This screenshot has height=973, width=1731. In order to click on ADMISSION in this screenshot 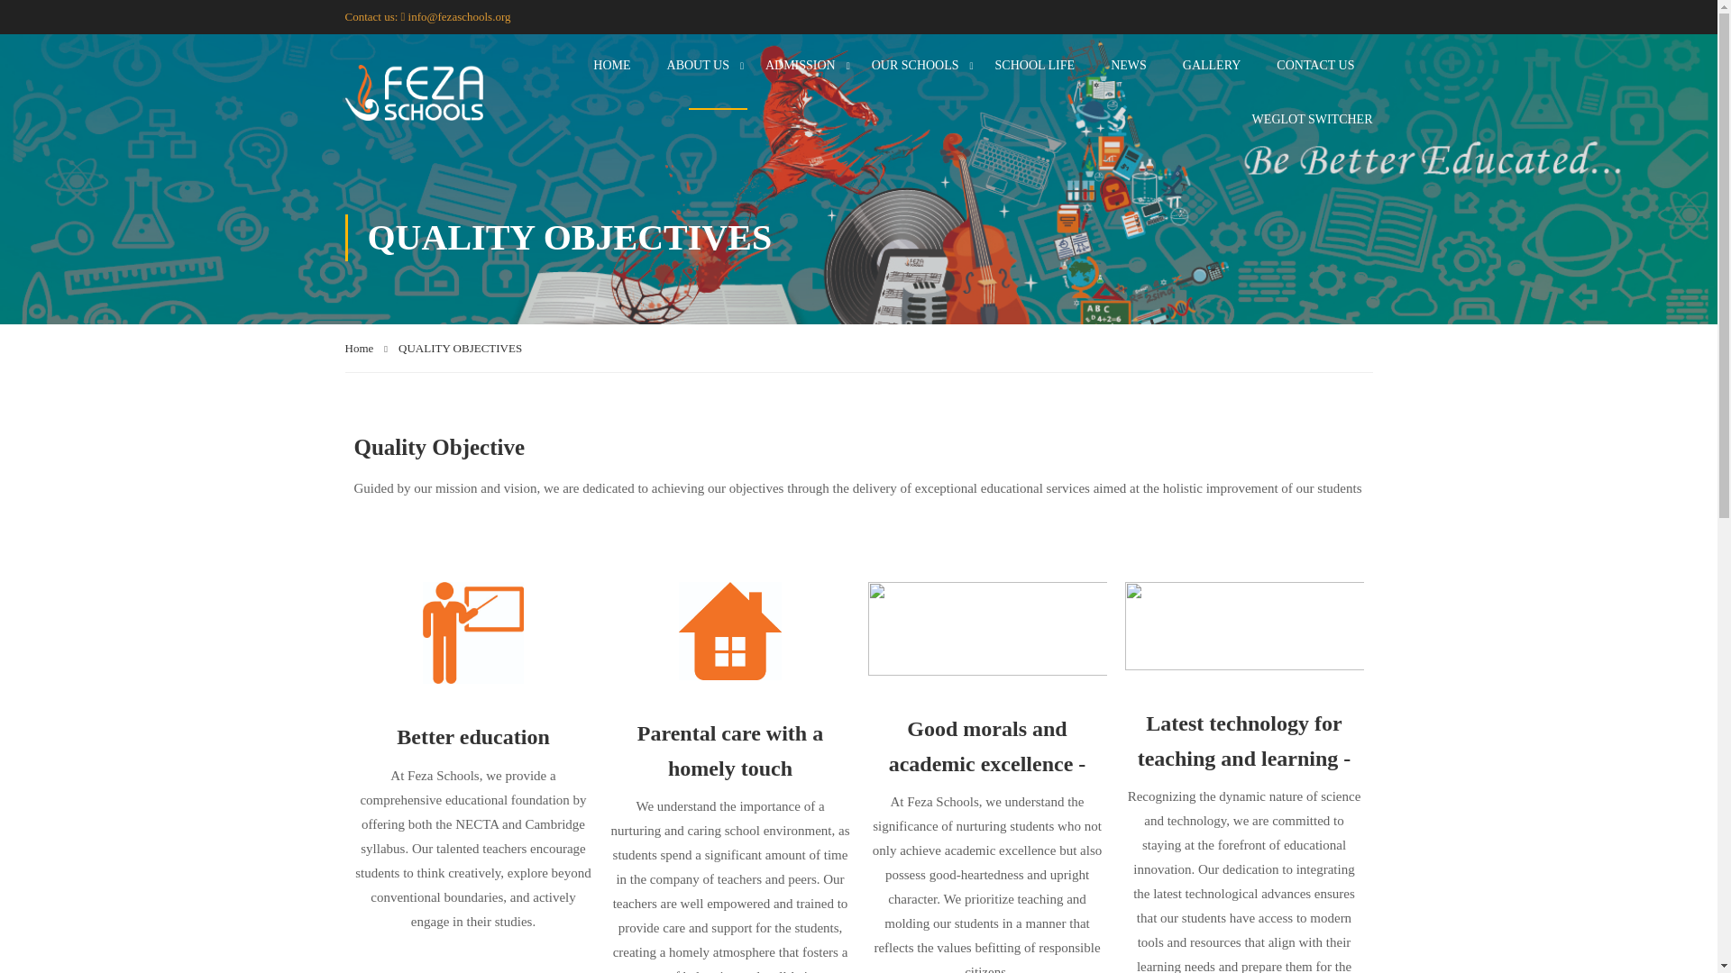, I will do `click(801, 65)`.